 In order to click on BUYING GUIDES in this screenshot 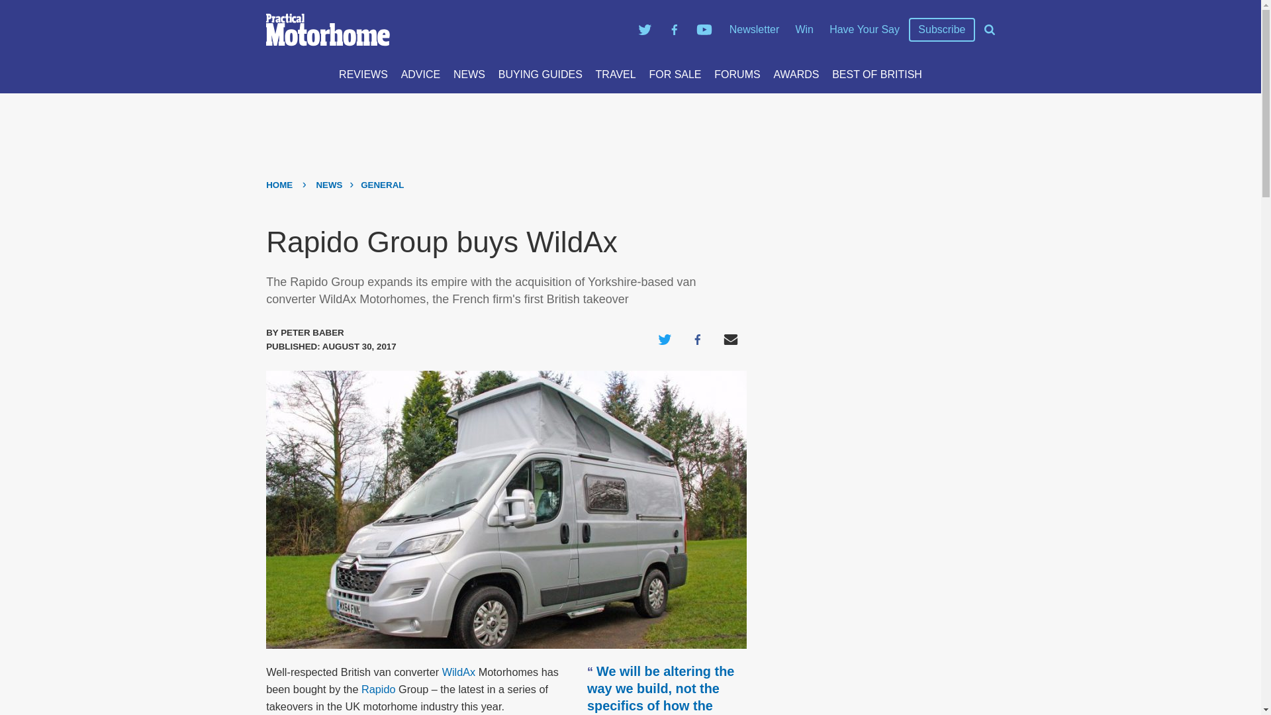, I will do `click(540, 74)`.